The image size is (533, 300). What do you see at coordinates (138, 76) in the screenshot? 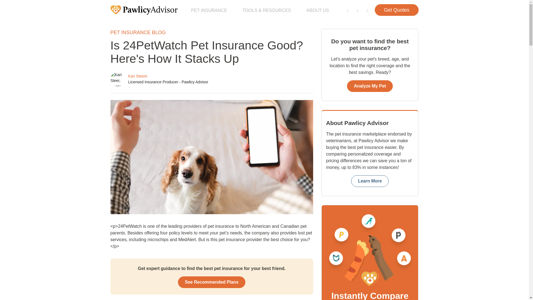
I see `Kari Steere` at bounding box center [138, 76].